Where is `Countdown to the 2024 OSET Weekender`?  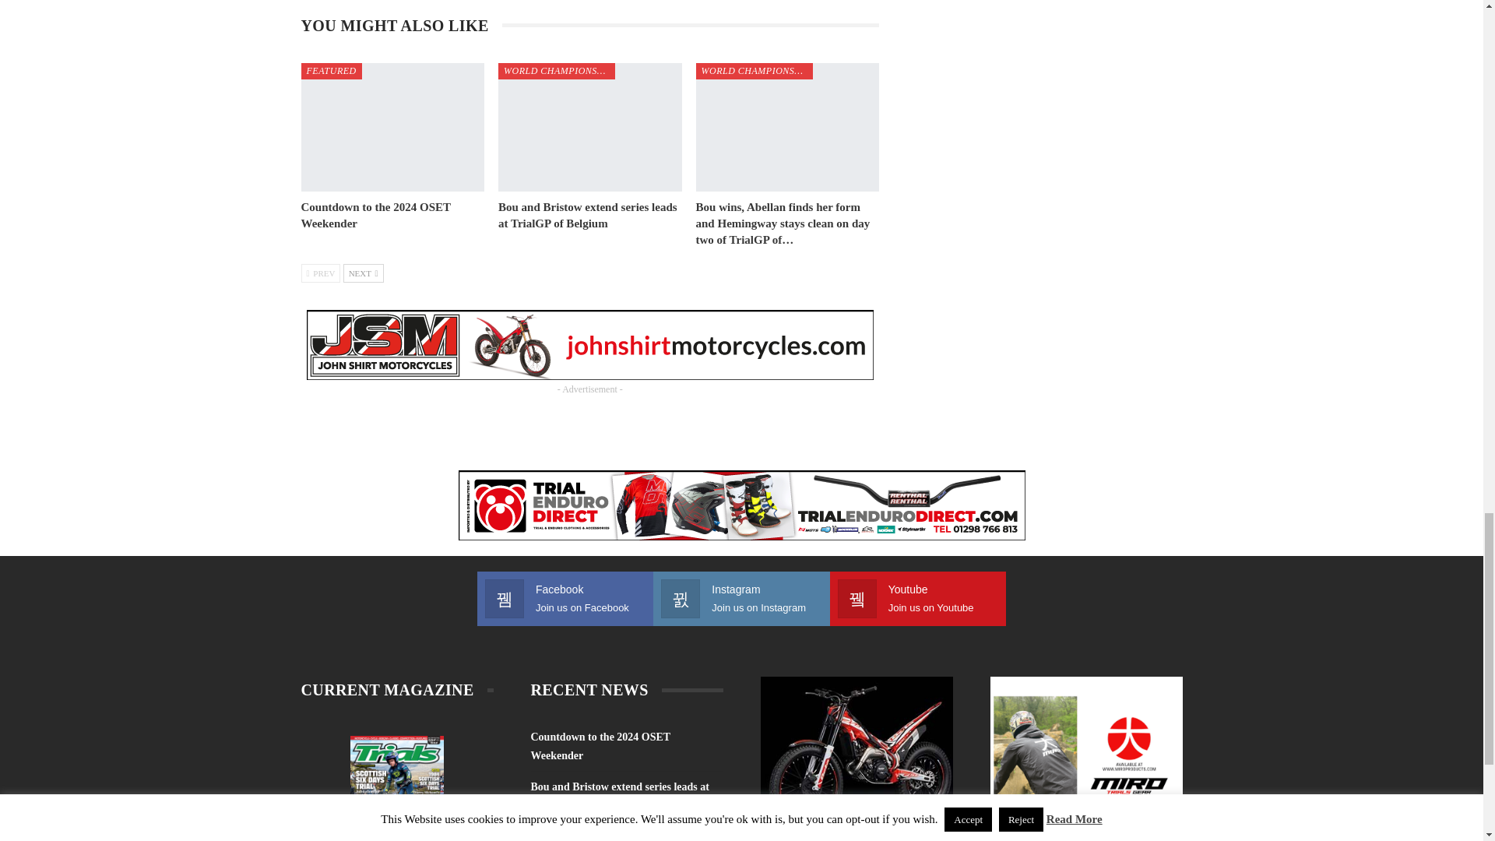
Countdown to the 2024 OSET Weekender is located at coordinates (375, 215).